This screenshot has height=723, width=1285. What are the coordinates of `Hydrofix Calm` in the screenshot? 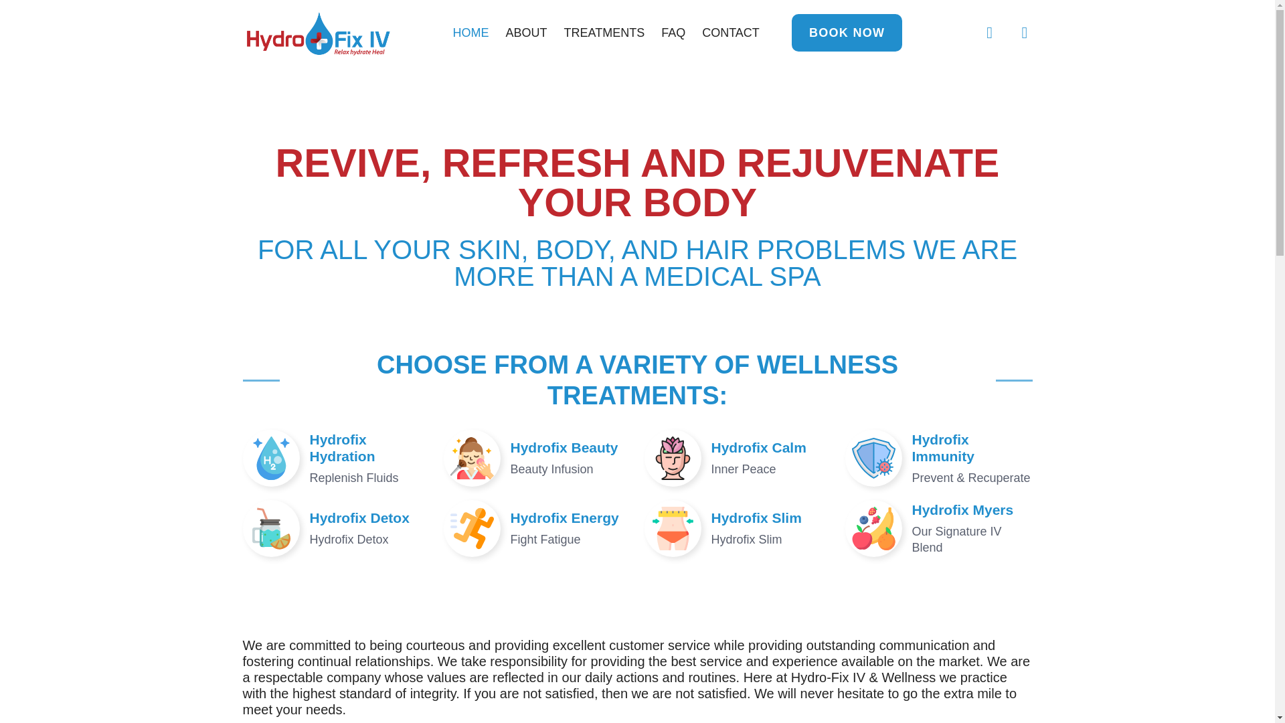 It's located at (758, 447).